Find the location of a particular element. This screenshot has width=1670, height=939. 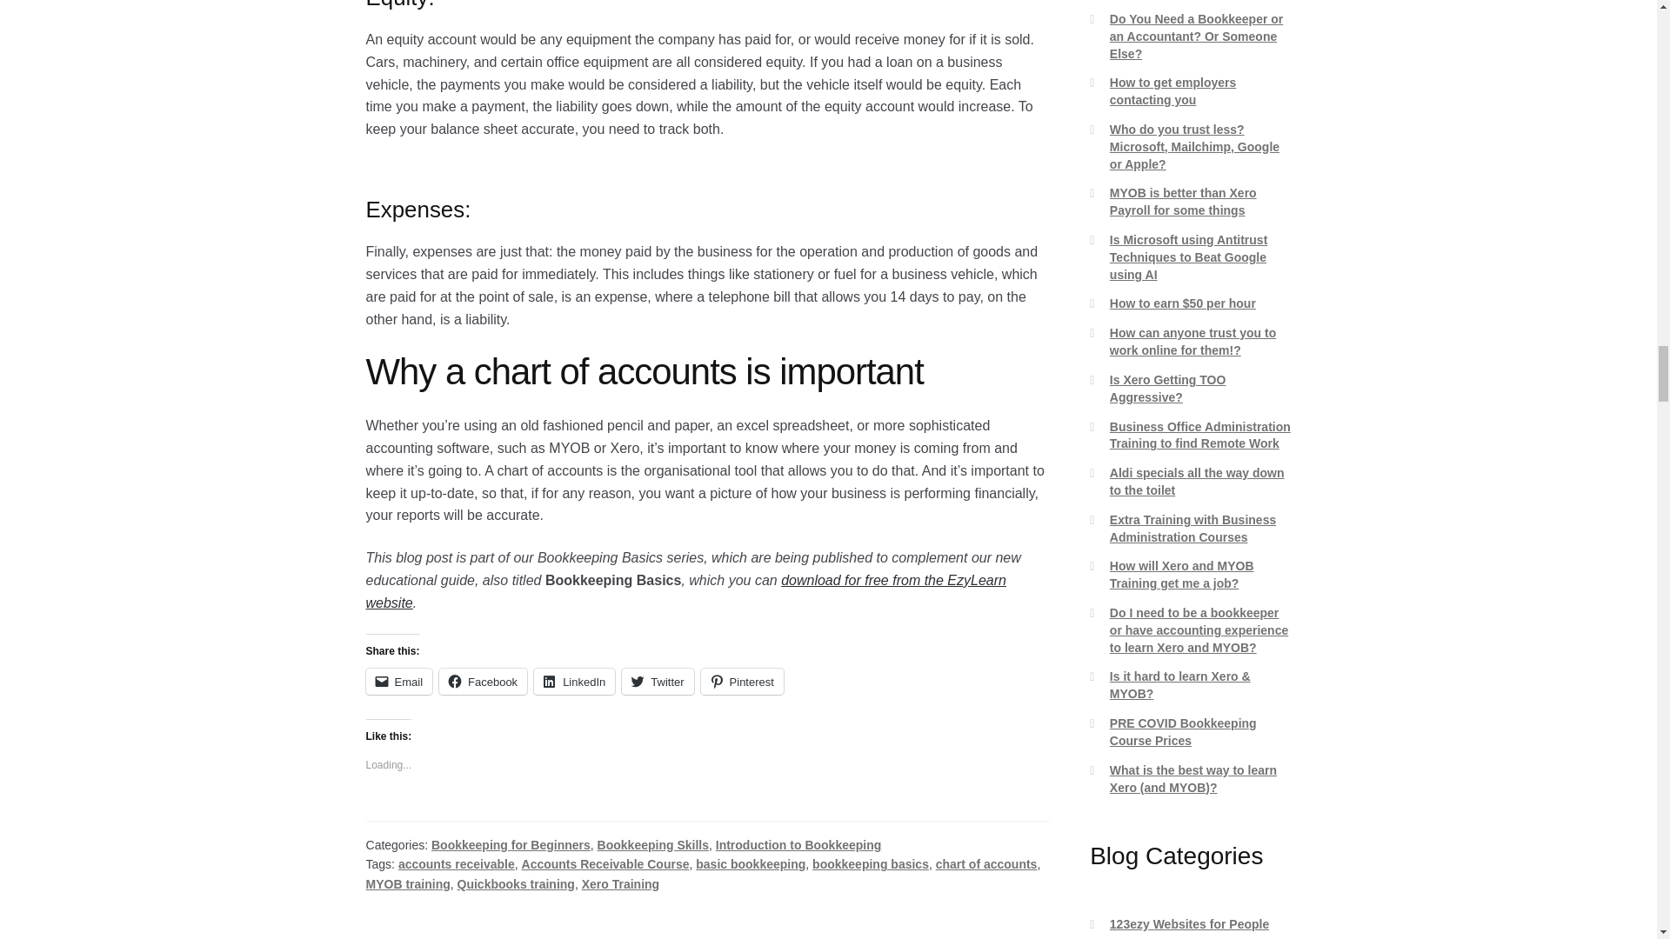

Click to share on Twitter is located at coordinates (657, 682).